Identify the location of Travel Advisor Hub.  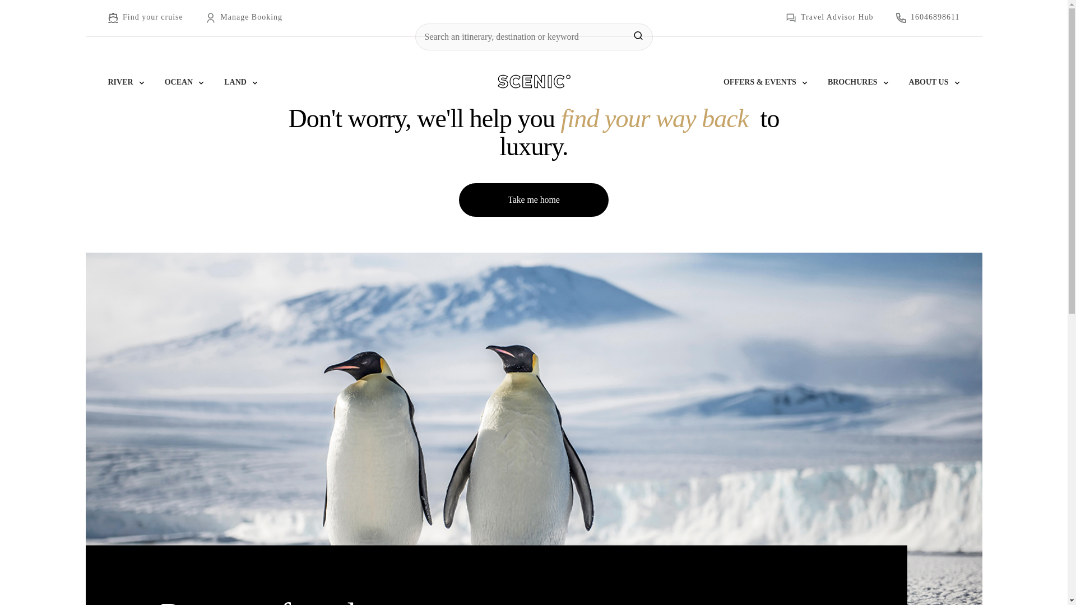
(830, 18).